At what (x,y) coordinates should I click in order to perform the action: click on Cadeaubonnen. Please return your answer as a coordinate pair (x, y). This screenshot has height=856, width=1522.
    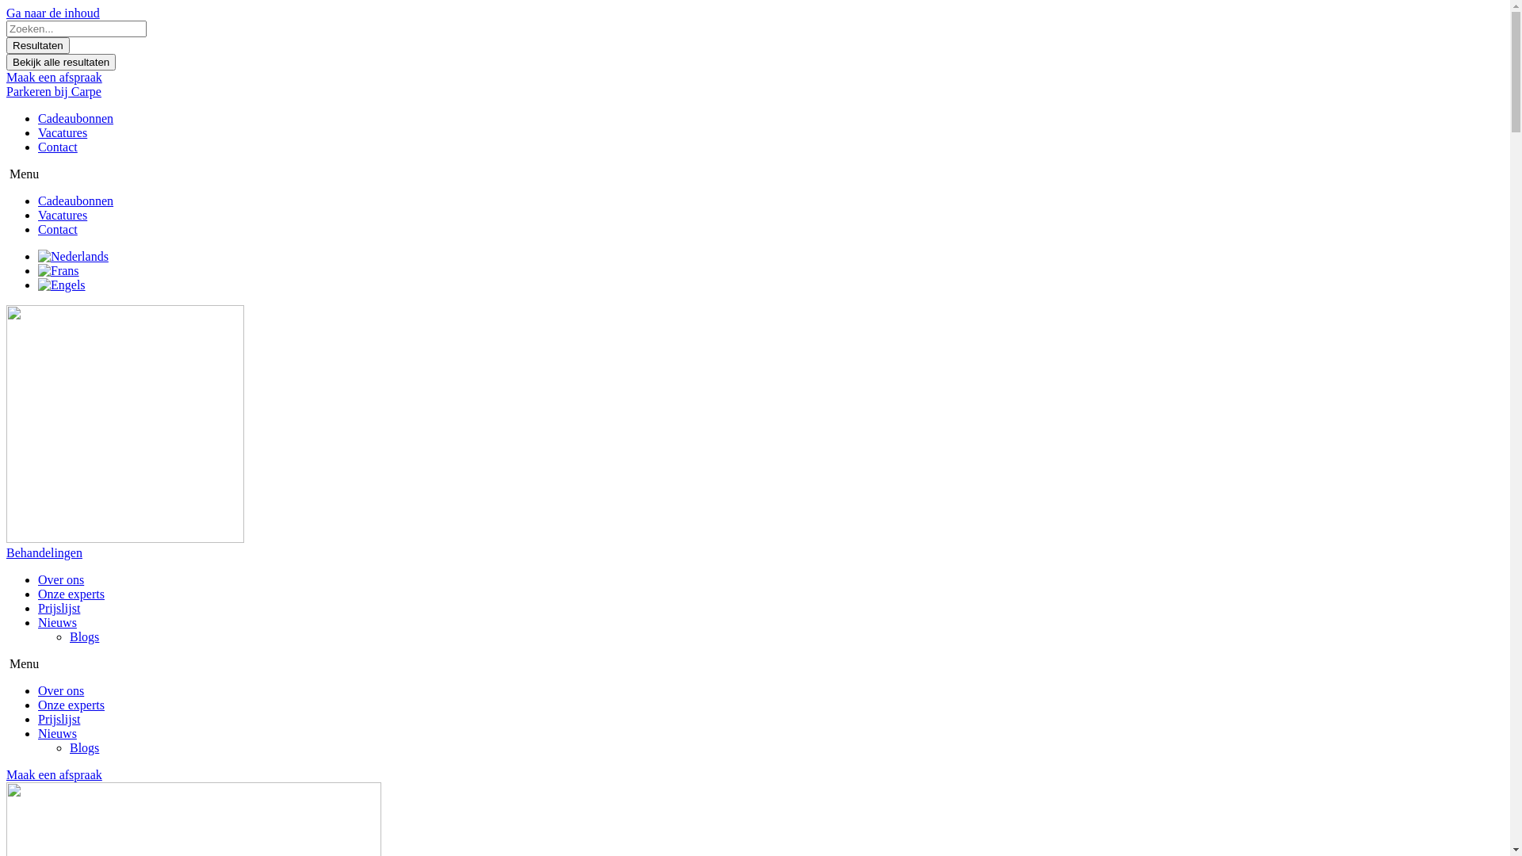
    Looking at the image, I should click on (76, 201).